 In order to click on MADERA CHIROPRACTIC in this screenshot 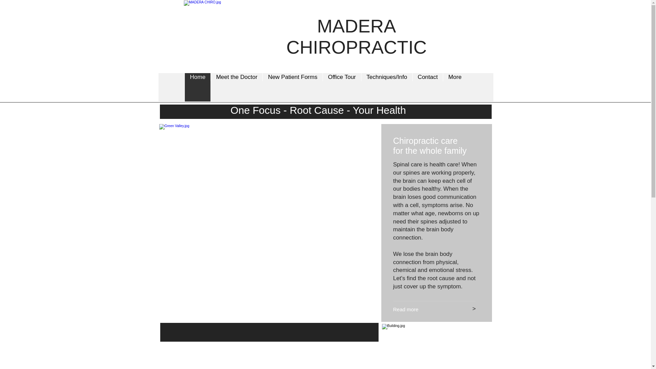, I will do `click(356, 37)`.